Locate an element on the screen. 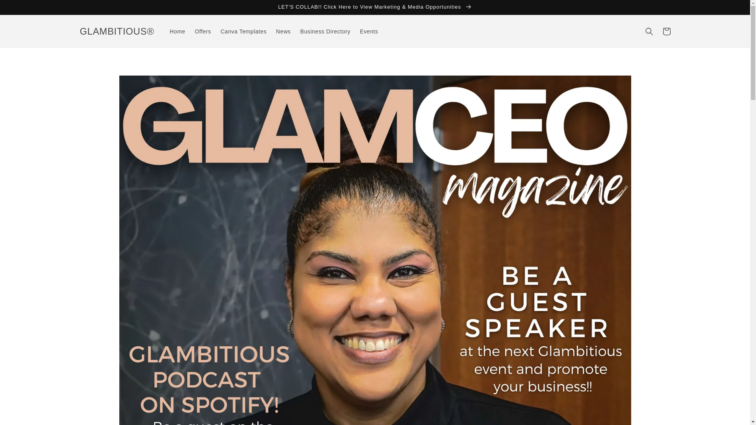 This screenshot has height=425, width=756. Offers is located at coordinates (203, 31).